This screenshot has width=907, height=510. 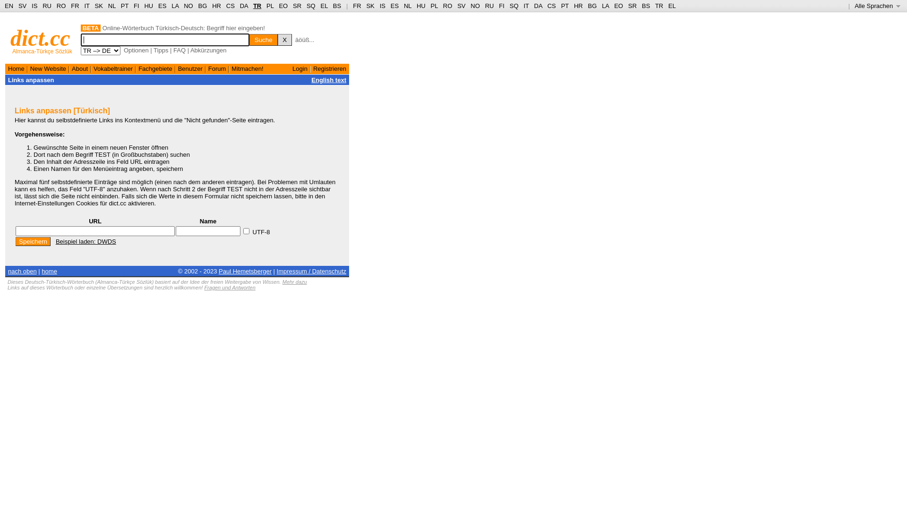 I want to click on DA, so click(x=539, y=6).